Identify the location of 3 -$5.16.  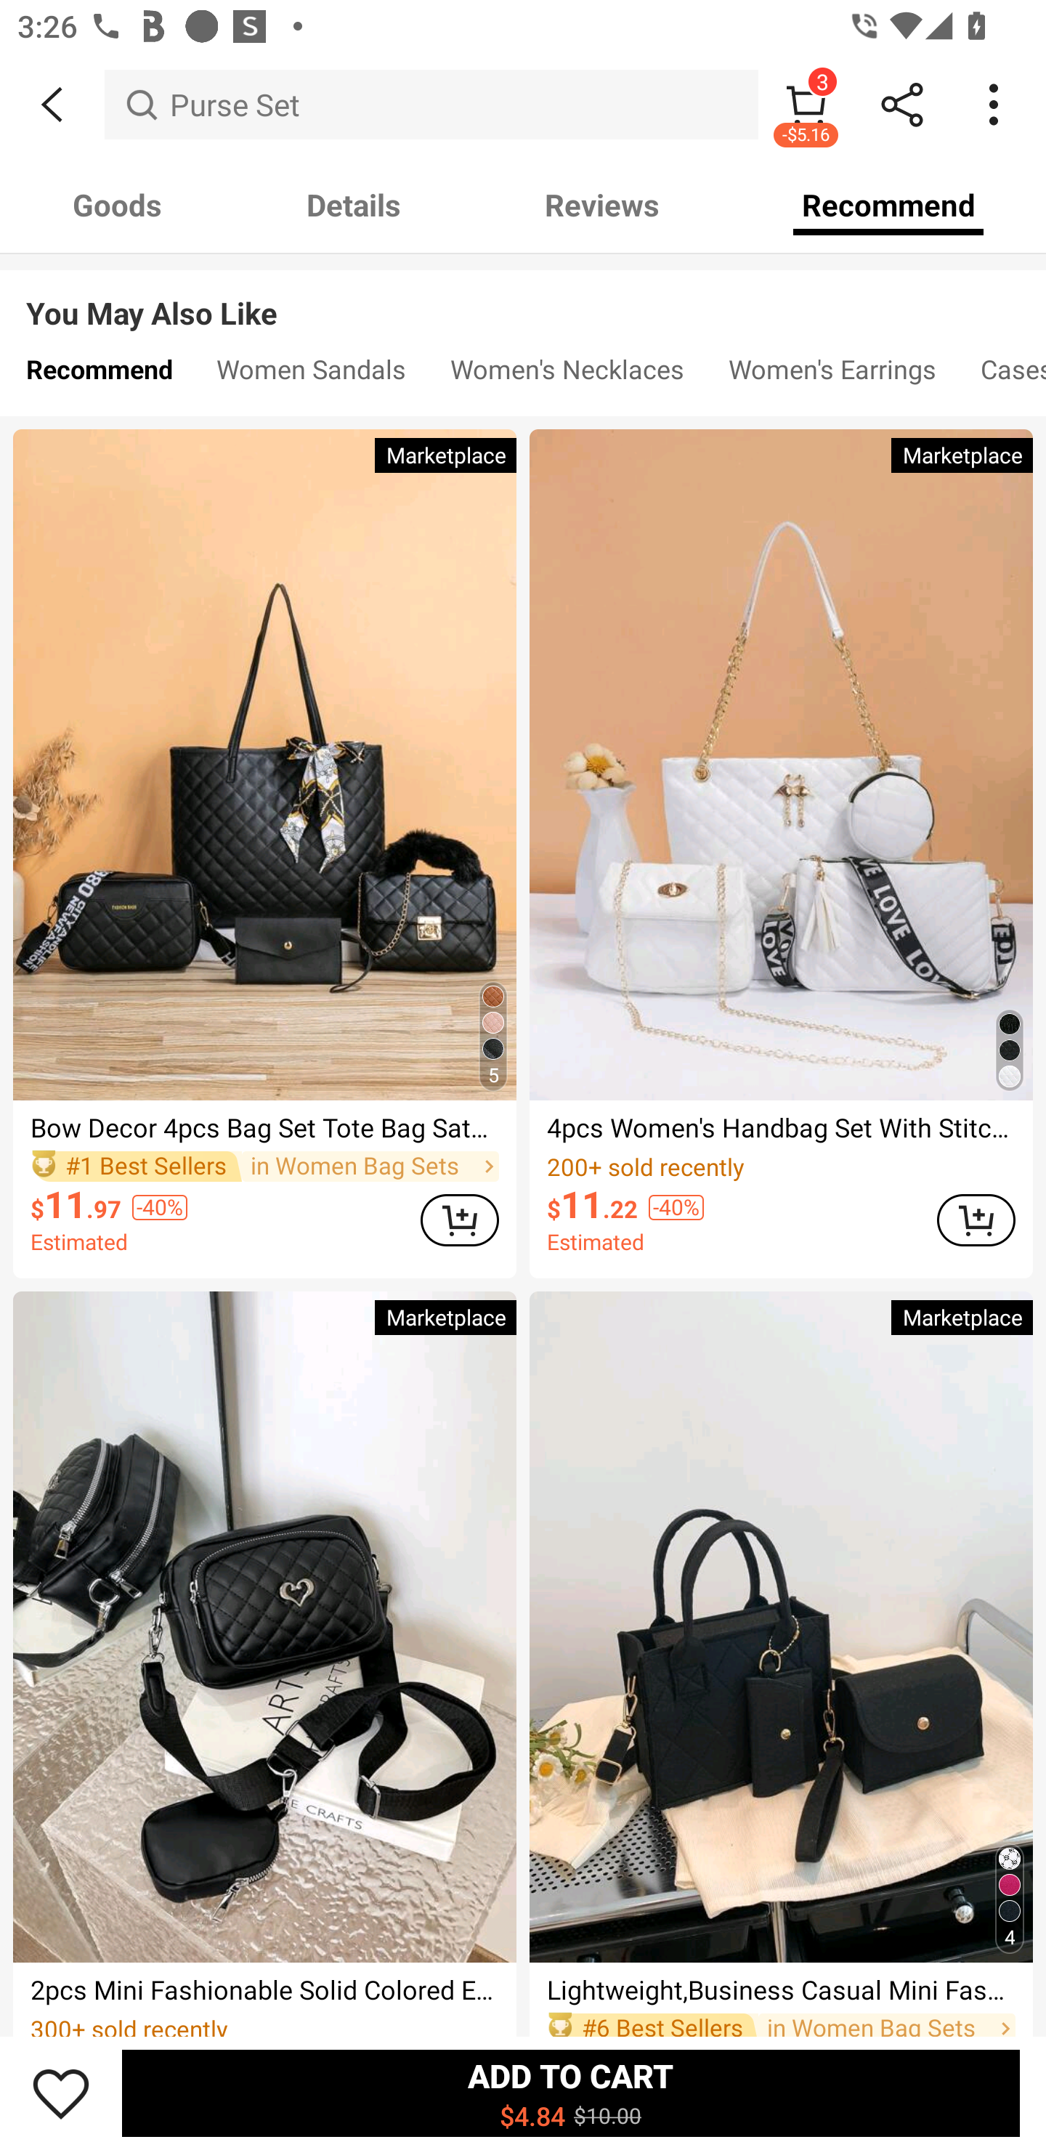
(806, 104).